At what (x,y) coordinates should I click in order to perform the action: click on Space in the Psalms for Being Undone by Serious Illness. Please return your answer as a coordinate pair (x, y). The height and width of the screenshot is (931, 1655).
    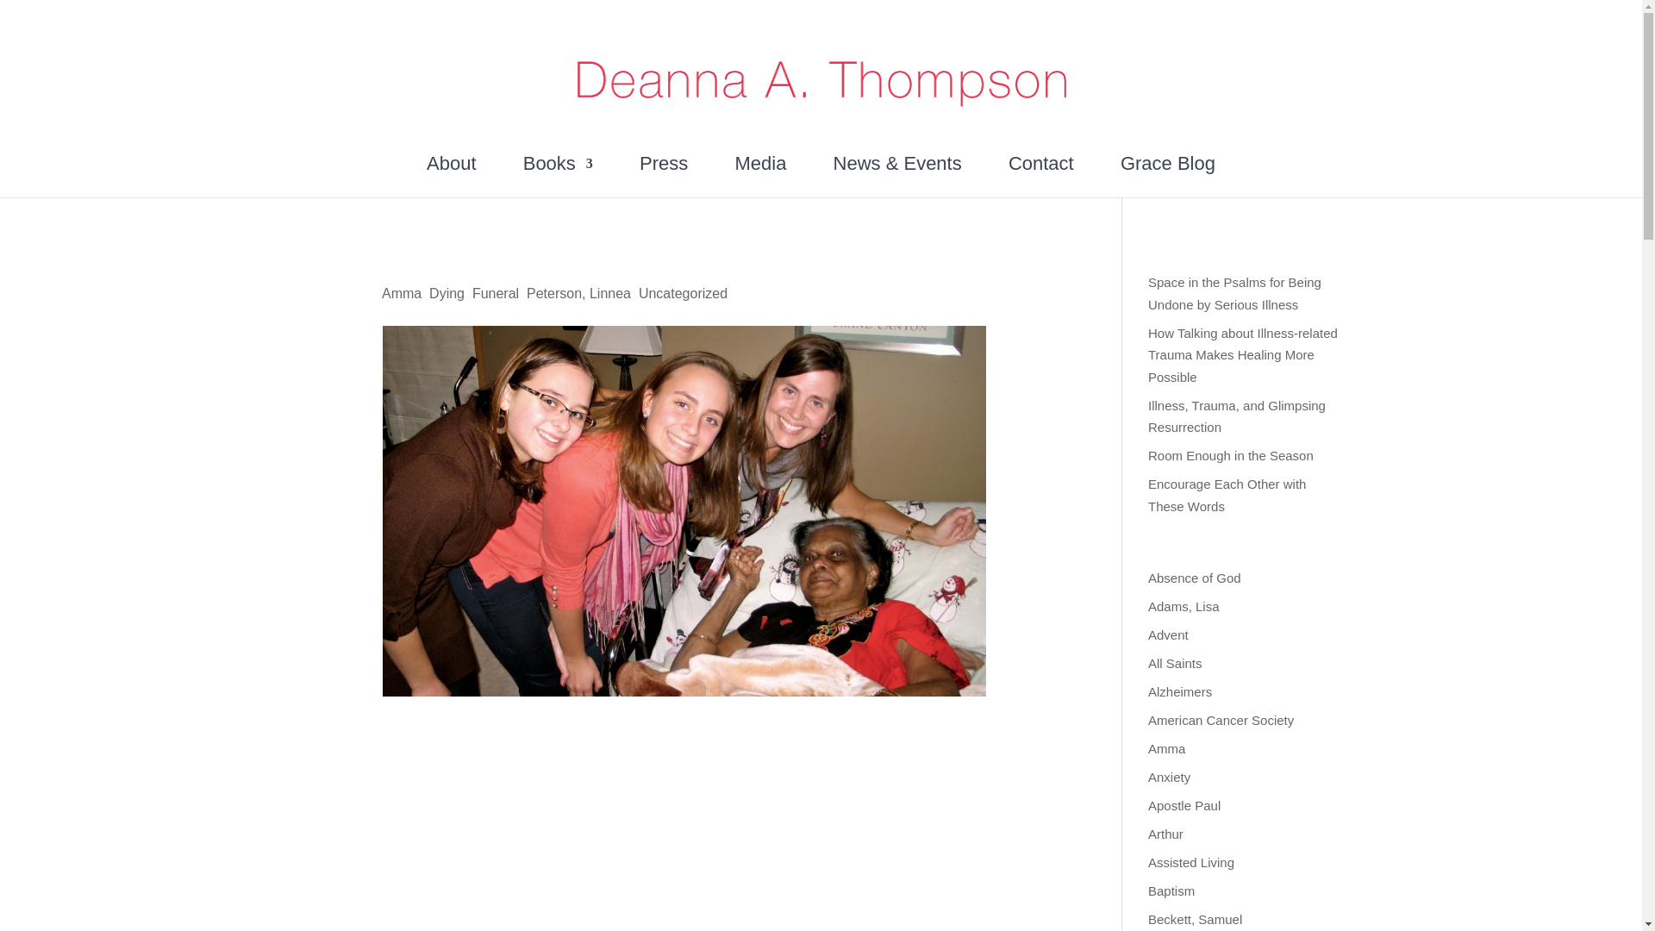
    Looking at the image, I should click on (1234, 293).